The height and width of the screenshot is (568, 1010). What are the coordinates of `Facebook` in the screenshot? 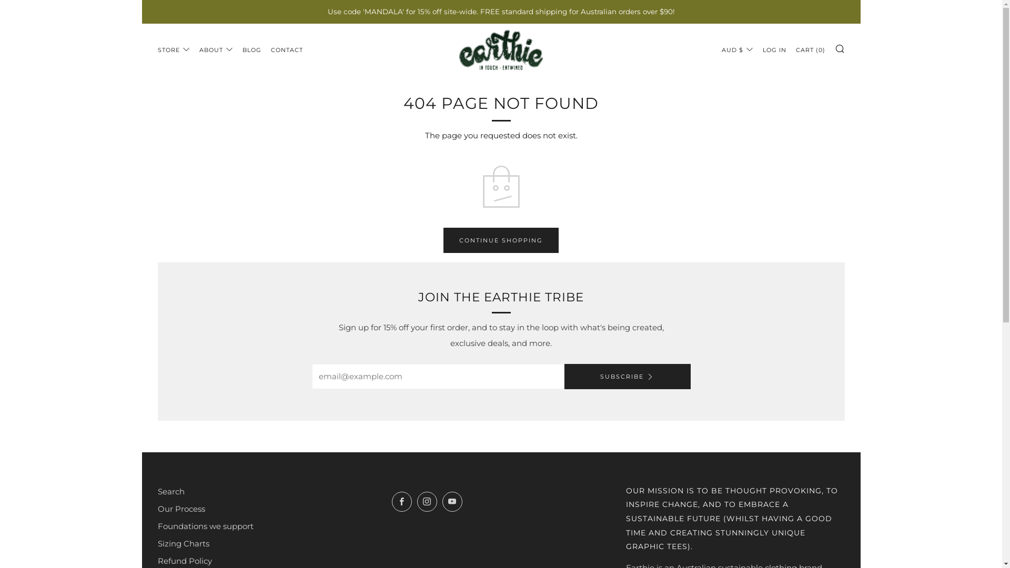 It's located at (402, 502).